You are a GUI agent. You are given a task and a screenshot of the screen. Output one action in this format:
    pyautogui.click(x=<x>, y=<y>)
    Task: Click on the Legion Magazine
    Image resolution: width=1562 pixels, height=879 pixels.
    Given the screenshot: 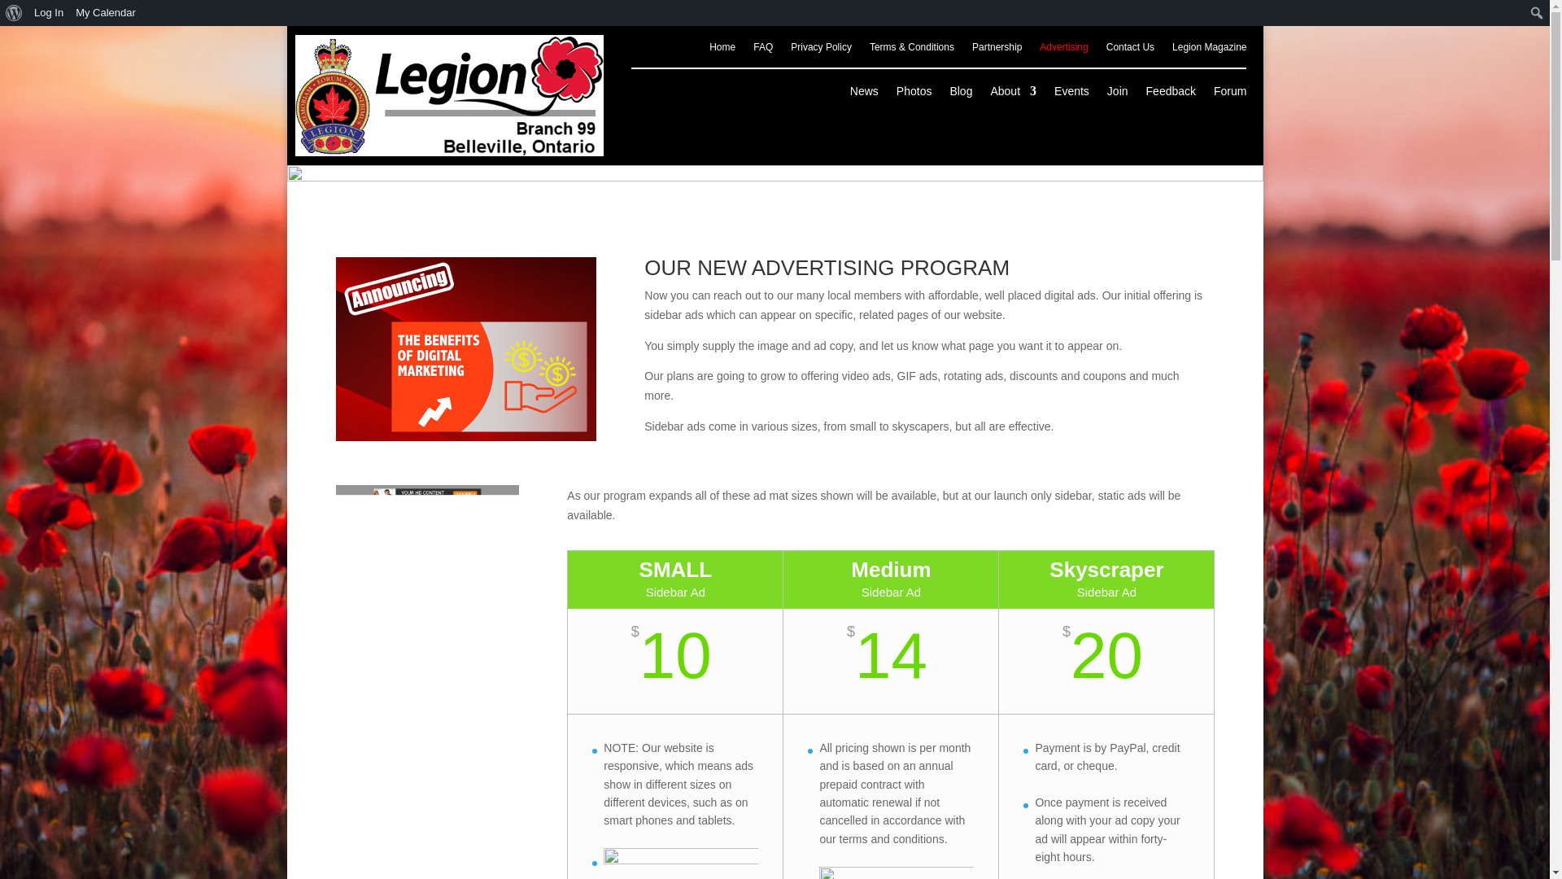 What is the action you would take?
    pyautogui.click(x=1209, y=50)
    